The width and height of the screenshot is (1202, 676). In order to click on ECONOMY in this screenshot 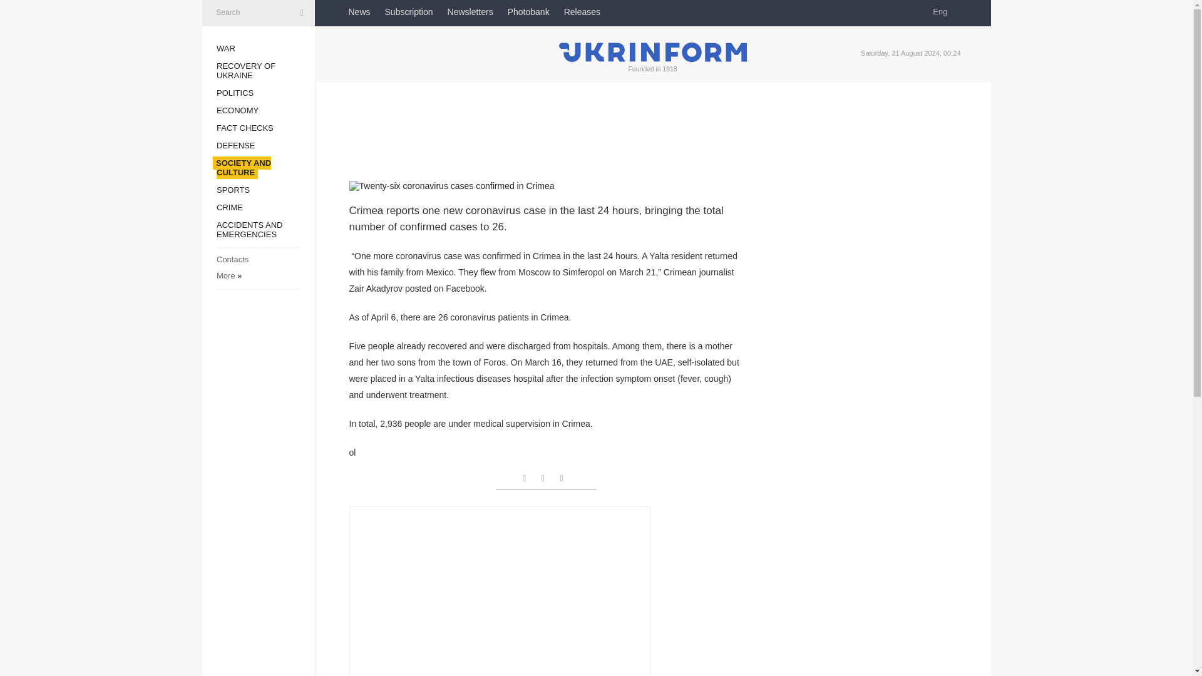, I will do `click(237, 110)`.